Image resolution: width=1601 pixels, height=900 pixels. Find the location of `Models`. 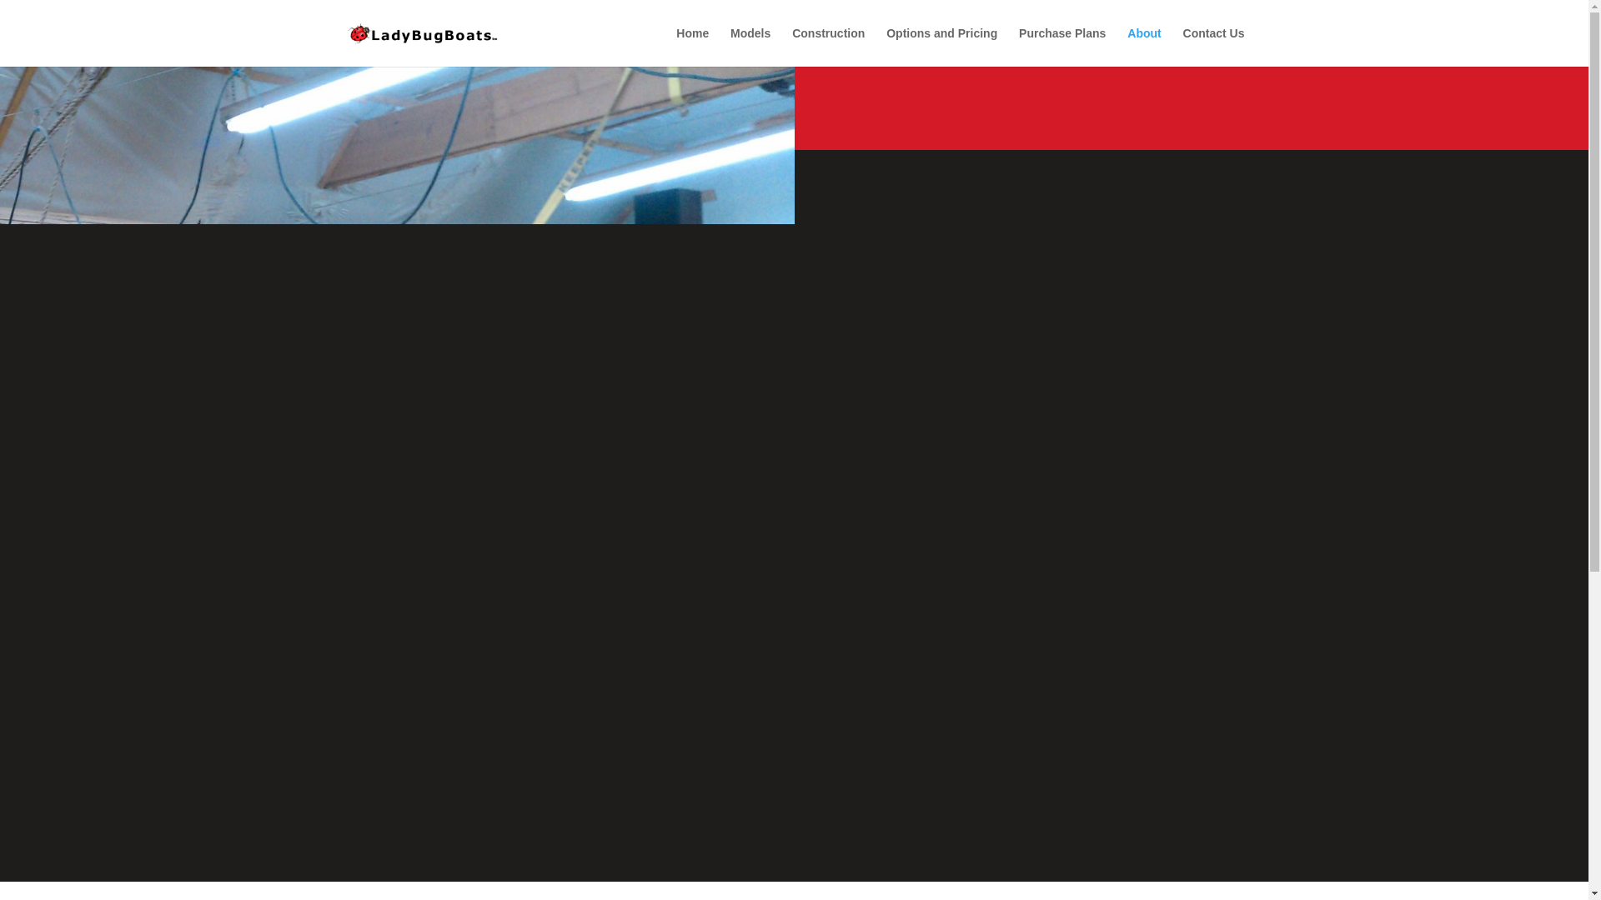

Models is located at coordinates (750, 47).